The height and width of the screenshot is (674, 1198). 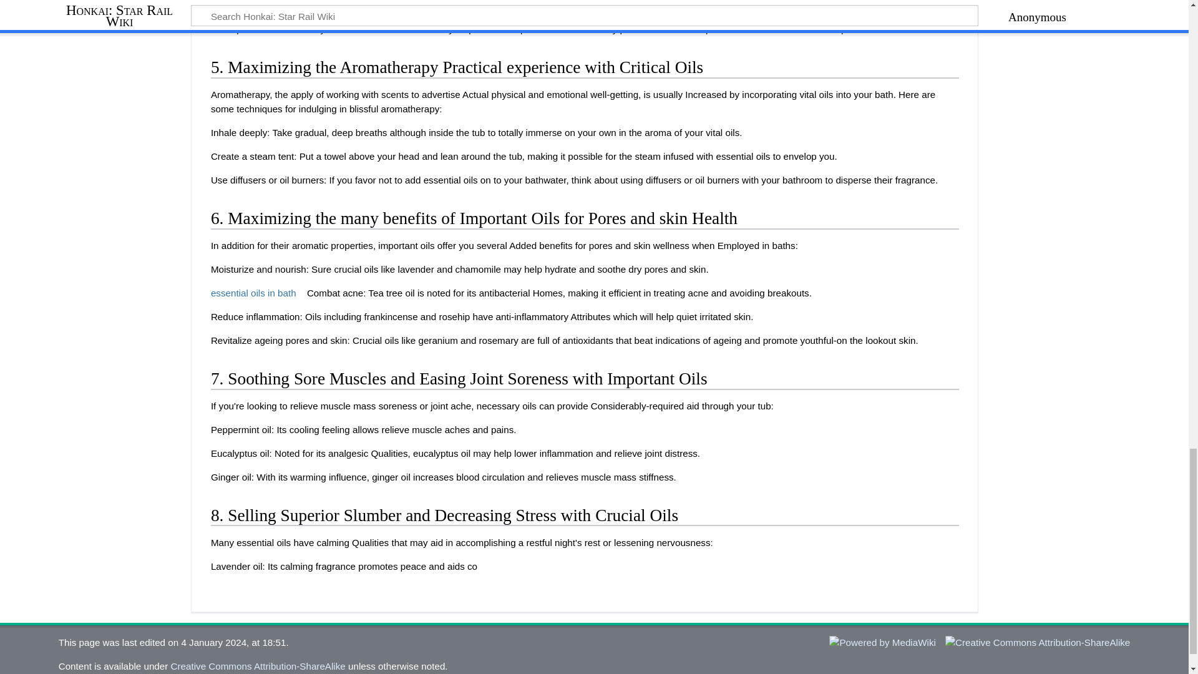 I want to click on Creative Commons Attribution-ShareAlike, so click(x=258, y=666).